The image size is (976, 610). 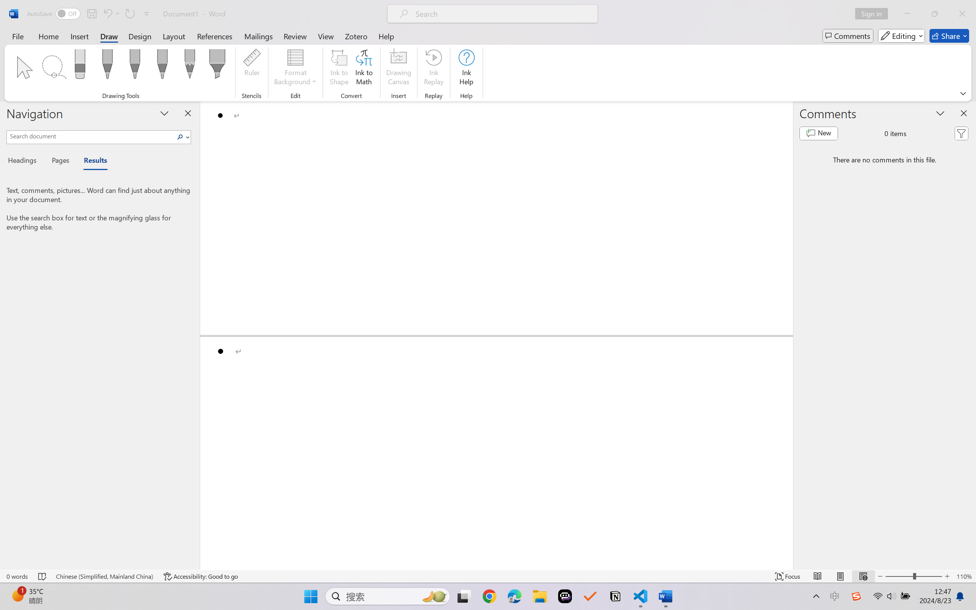 I want to click on Ink to Shape, so click(x=339, y=69).